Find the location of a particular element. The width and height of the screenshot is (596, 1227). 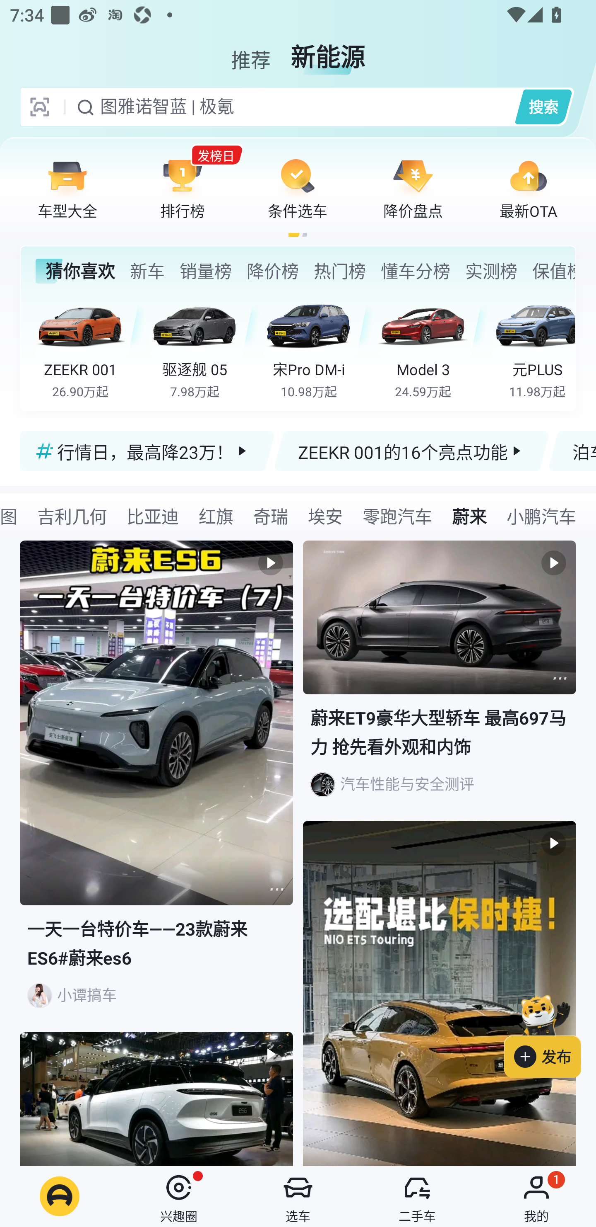

 is located at coordinates (276, 890).